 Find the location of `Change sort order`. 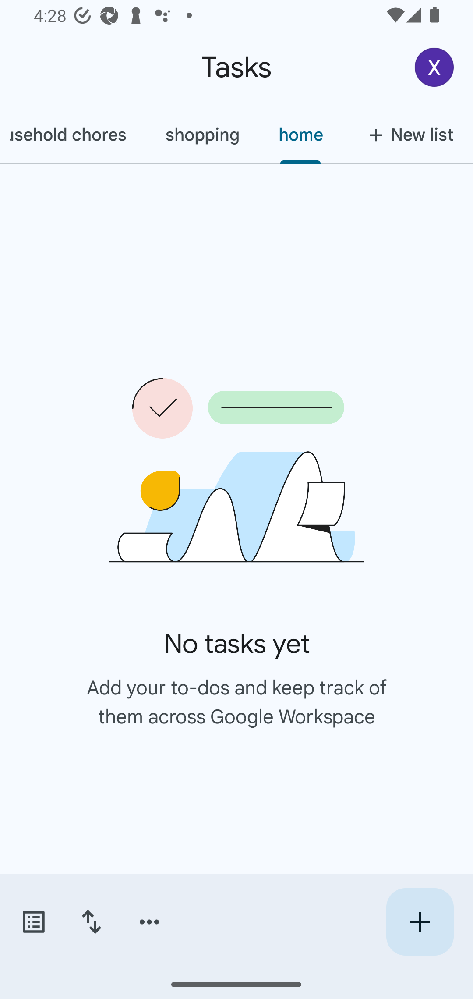

Change sort order is located at coordinates (91, 922).